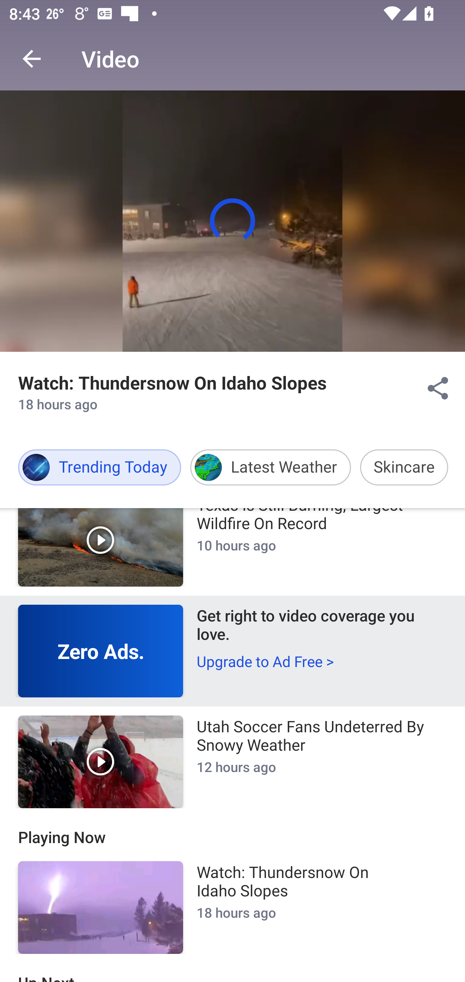 The image size is (465, 982). What do you see at coordinates (404, 467) in the screenshot?
I see `Skincare` at bounding box center [404, 467].